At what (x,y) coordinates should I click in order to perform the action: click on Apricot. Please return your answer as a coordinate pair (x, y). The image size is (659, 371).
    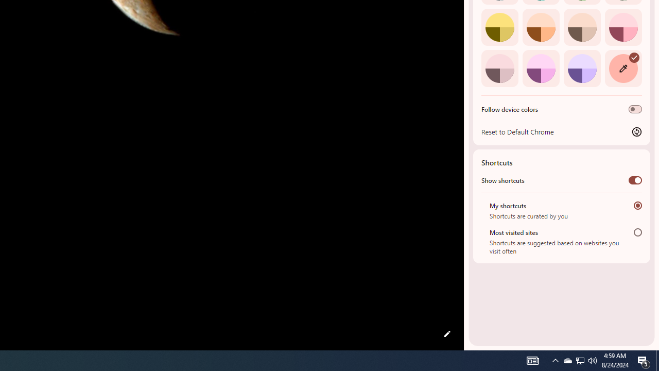
    Looking at the image, I should click on (582, 27).